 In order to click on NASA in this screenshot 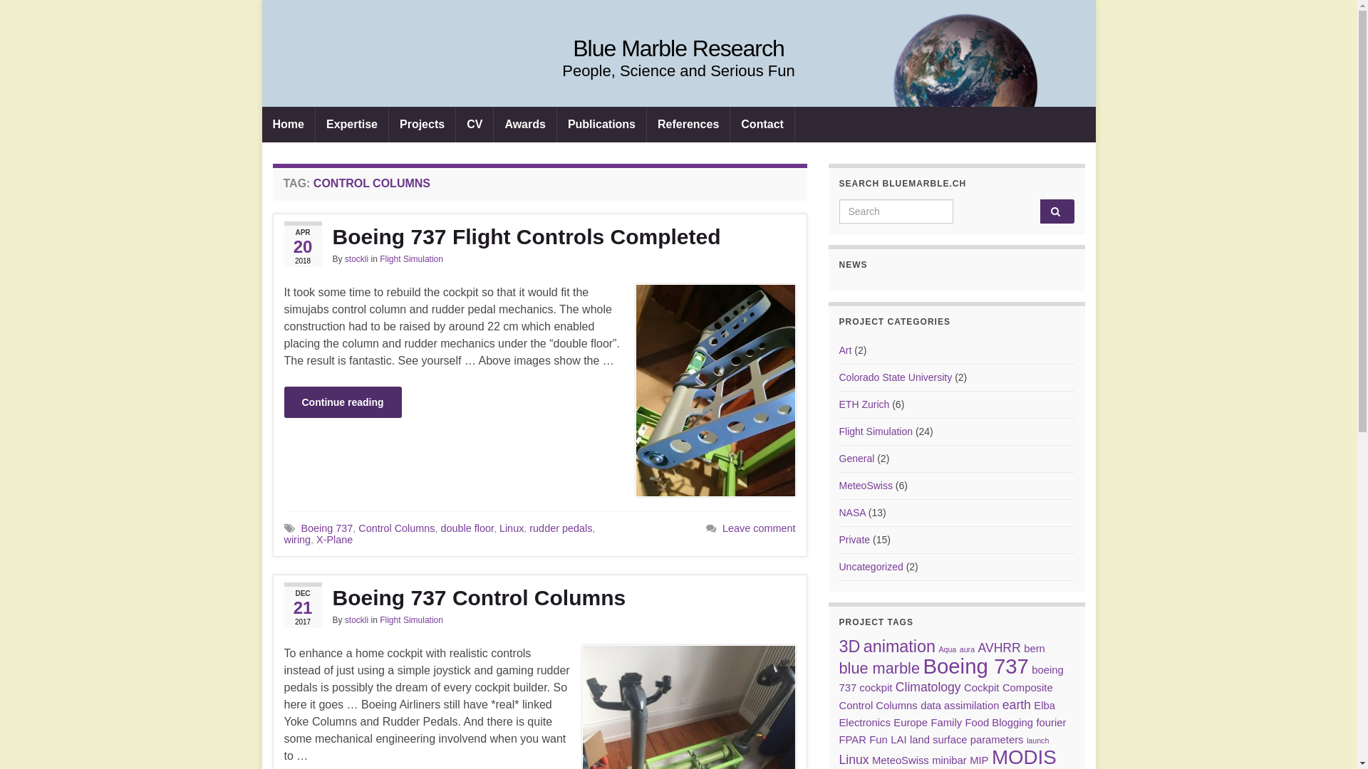, I will do `click(852, 513)`.